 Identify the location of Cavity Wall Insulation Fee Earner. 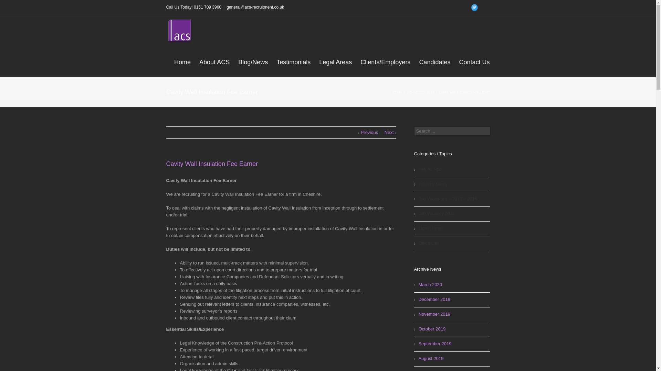
(211, 164).